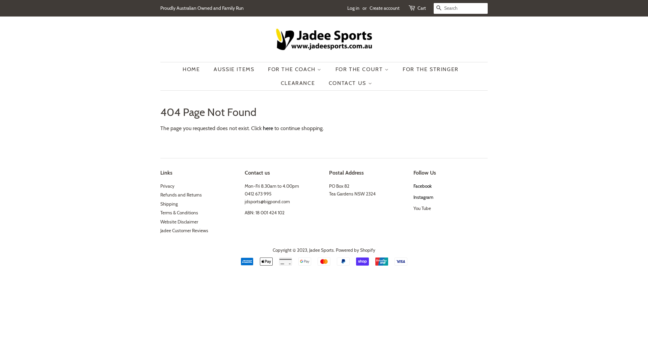 This screenshot has width=648, height=364. What do you see at coordinates (194, 69) in the screenshot?
I see `HOME` at bounding box center [194, 69].